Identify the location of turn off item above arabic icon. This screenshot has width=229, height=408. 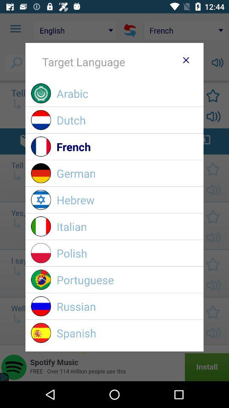
(186, 60).